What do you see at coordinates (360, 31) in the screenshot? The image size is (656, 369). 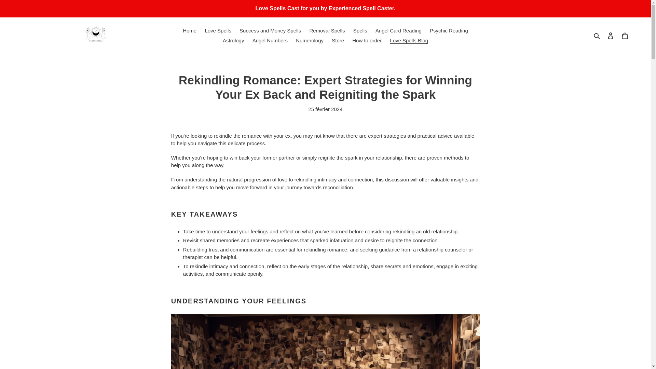 I see `Spells` at bounding box center [360, 31].